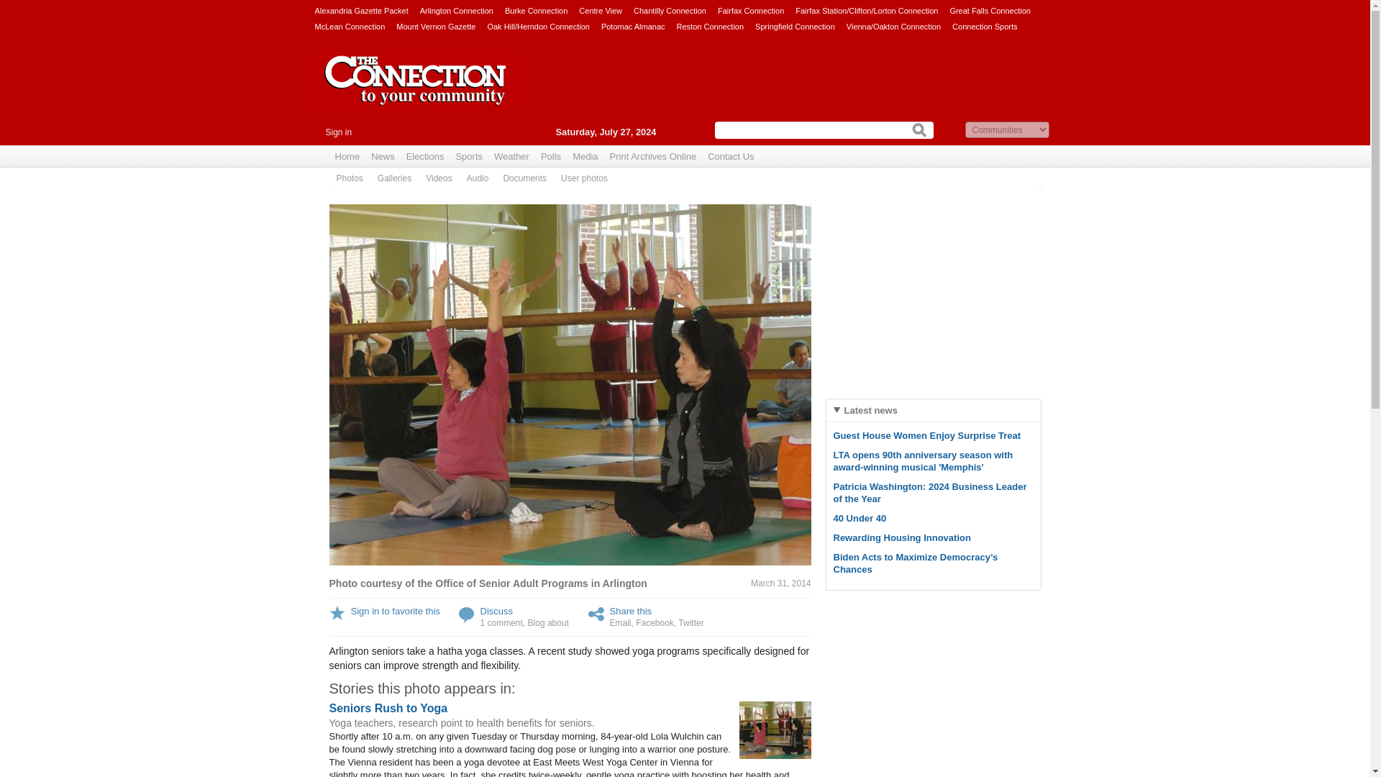 The height and width of the screenshot is (777, 1381). What do you see at coordinates (456, 10) in the screenshot?
I see `Arlington Connection` at bounding box center [456, 10].